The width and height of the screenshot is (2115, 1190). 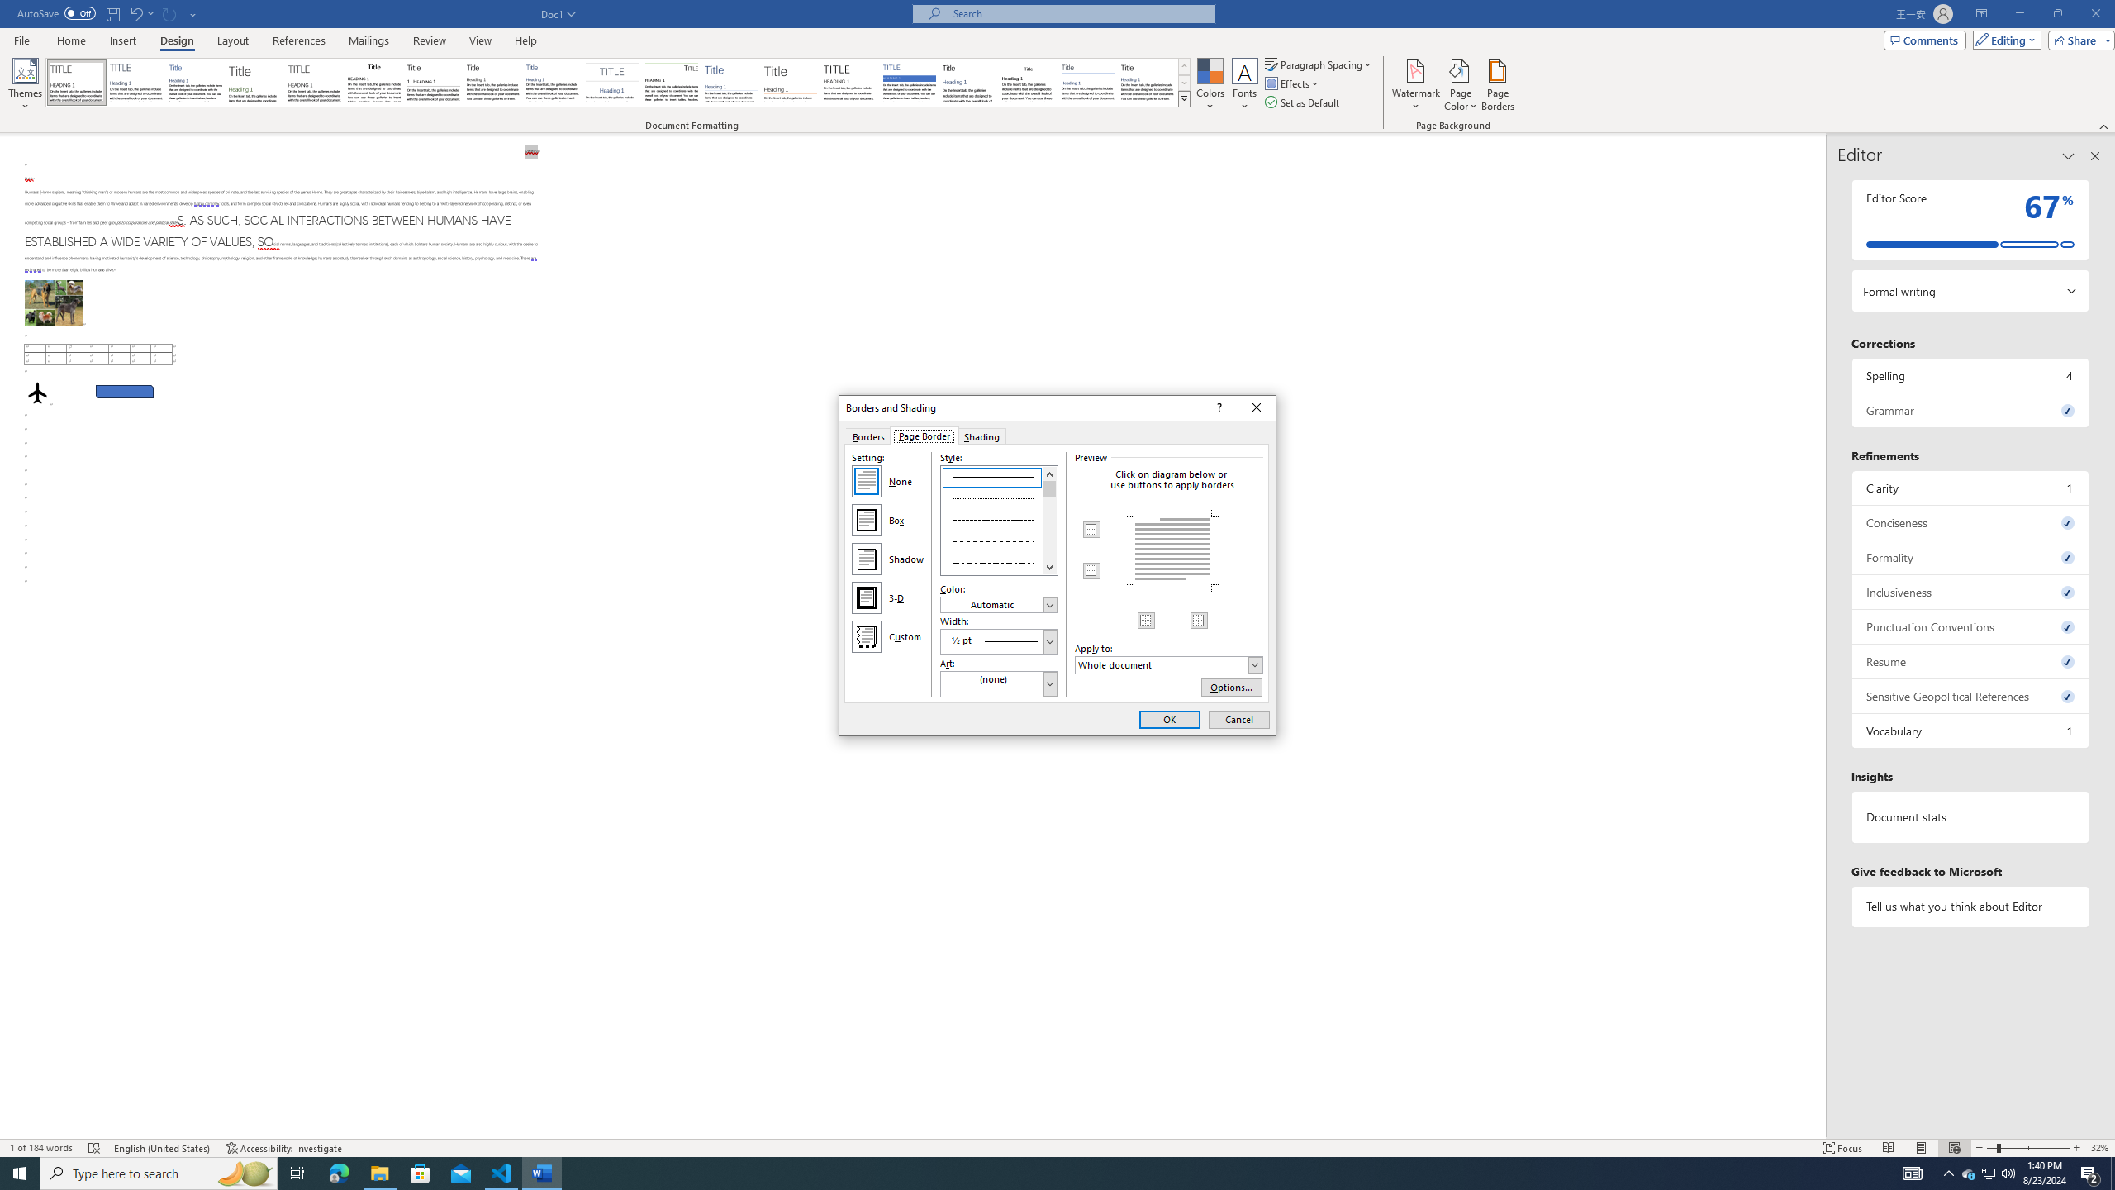 What do you see at coordinates (38, 393) in the screenshot?
I see `Airplane with solid fill` at bounding box center [38, 393].